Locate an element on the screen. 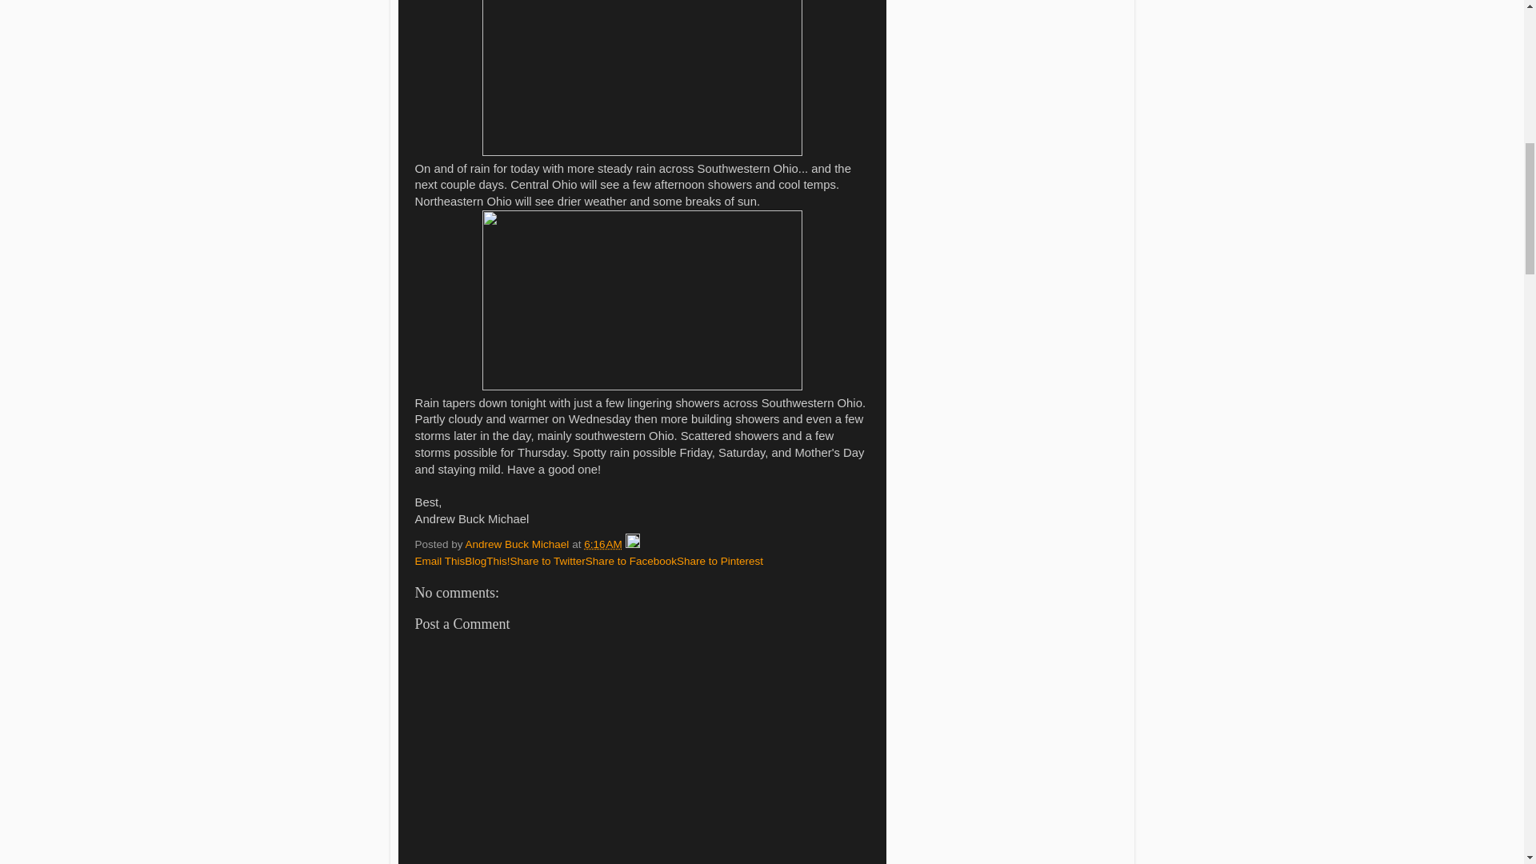 The height and width of the screenshot is (864, 1536). Andrew Buck Michael is located at coordinates (518, 544).